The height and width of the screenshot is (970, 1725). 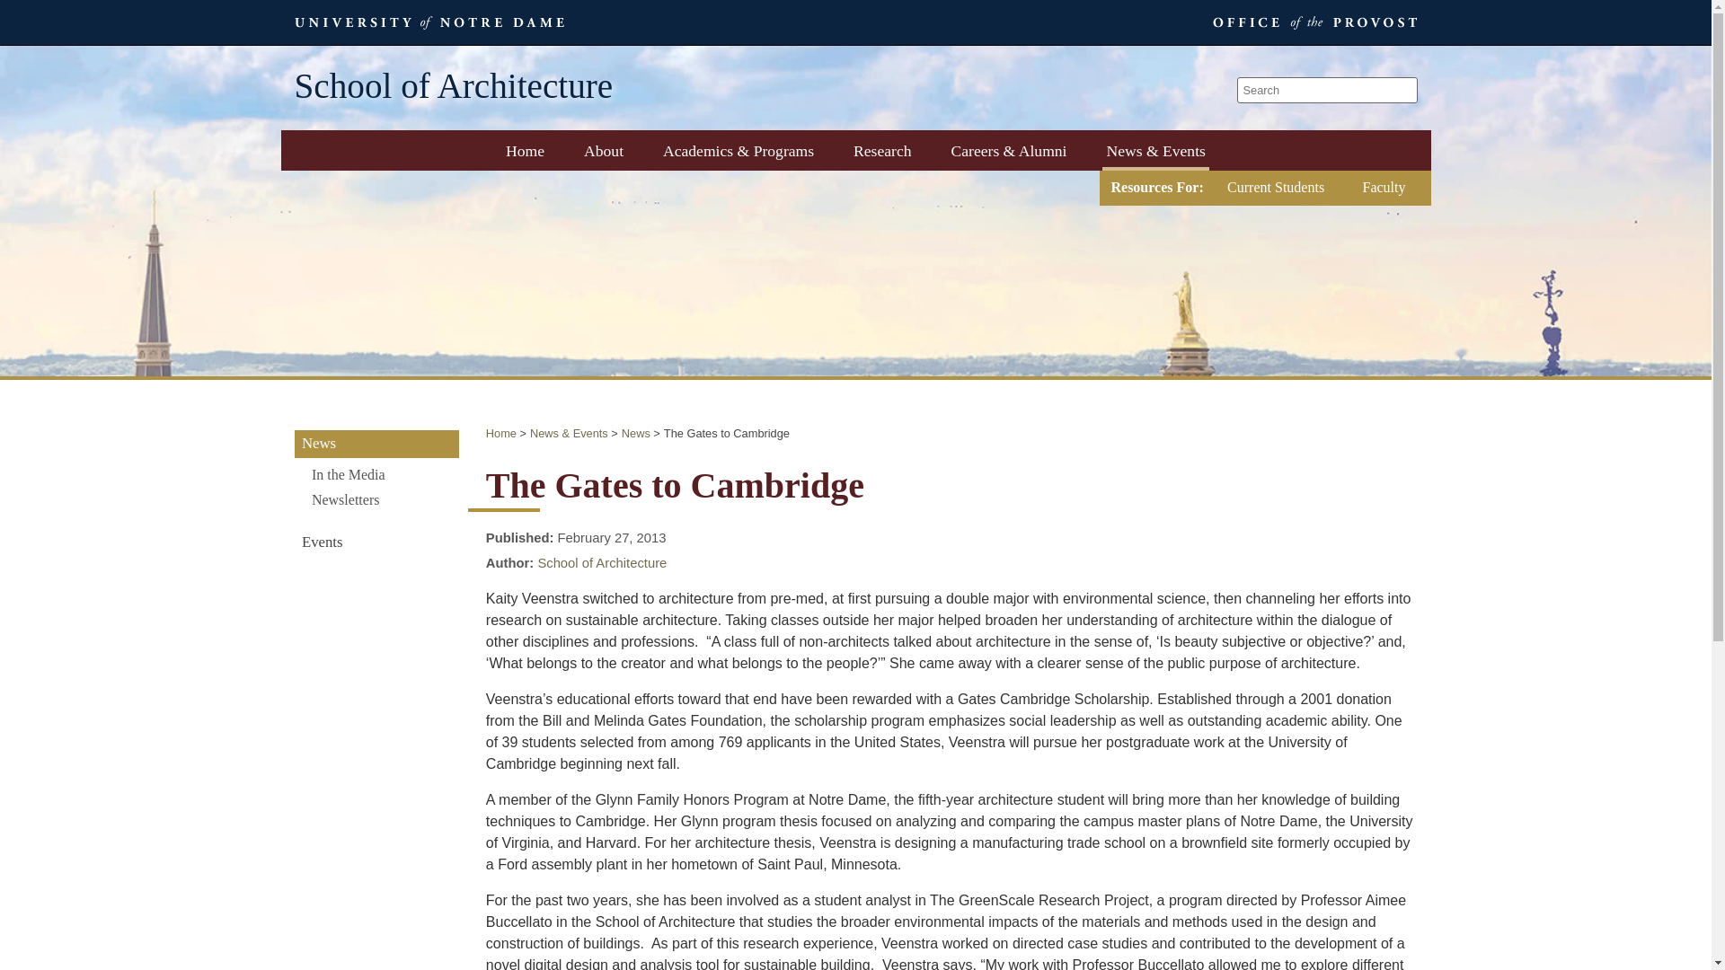 What do you see at coordinates (376, 444) in the screenshot?
I see `News` at bounding box center [376, 444].